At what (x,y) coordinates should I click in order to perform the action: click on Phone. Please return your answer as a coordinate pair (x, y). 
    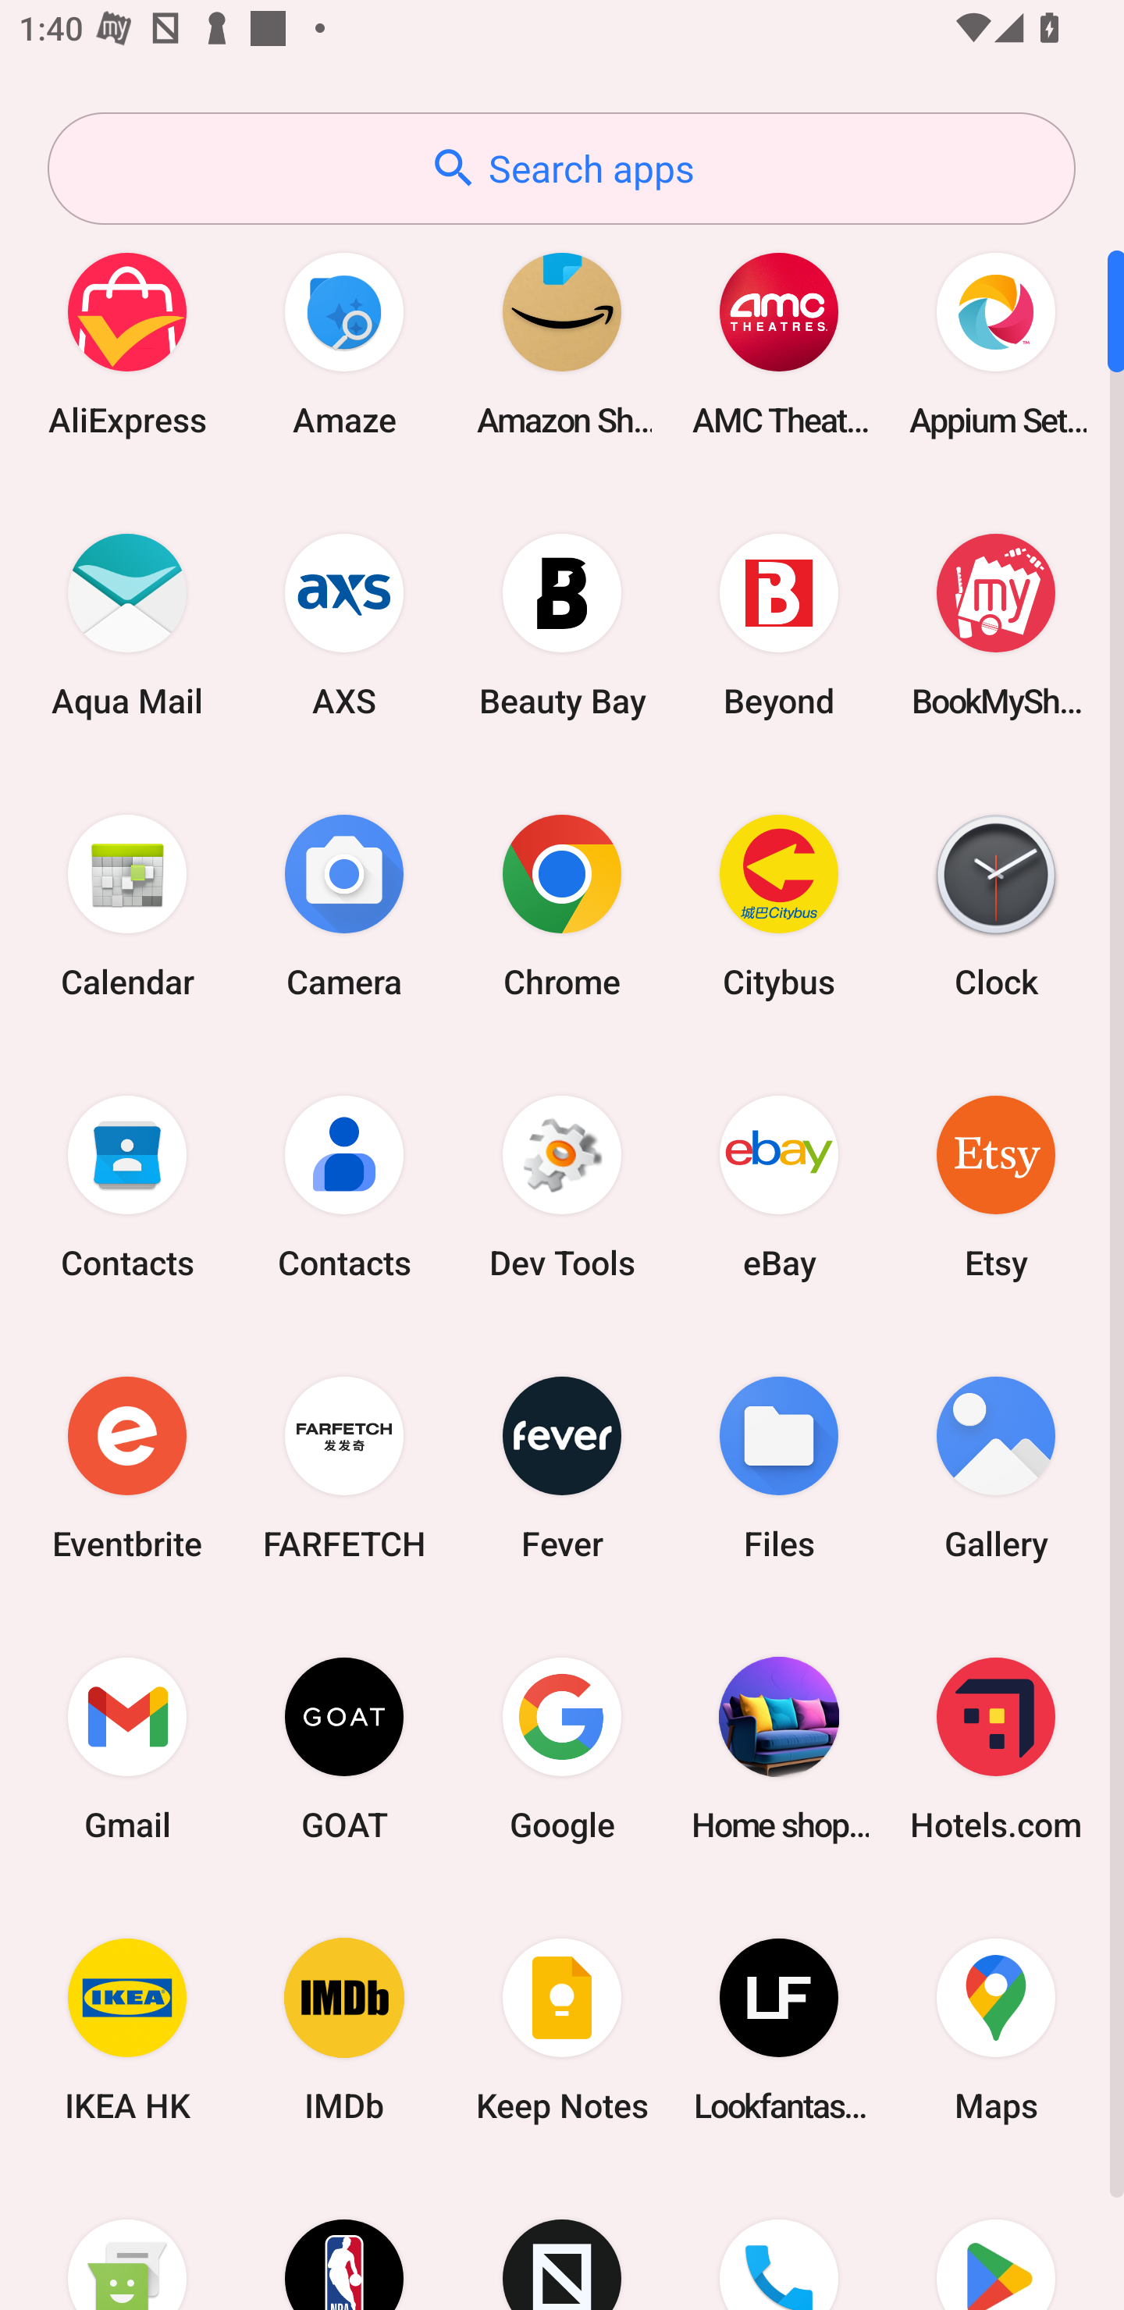
    Looking at the image, I should click on (779, 2241).